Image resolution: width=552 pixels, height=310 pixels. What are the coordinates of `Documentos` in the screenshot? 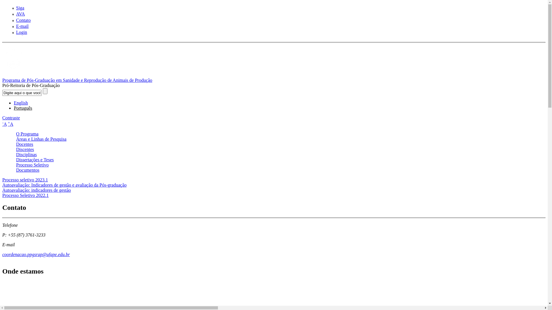 It's located at (28, 170).